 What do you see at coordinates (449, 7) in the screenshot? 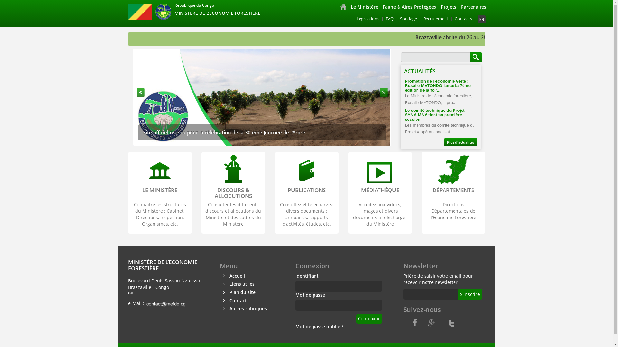
I see `Projets` at bounding box center [449, 7].